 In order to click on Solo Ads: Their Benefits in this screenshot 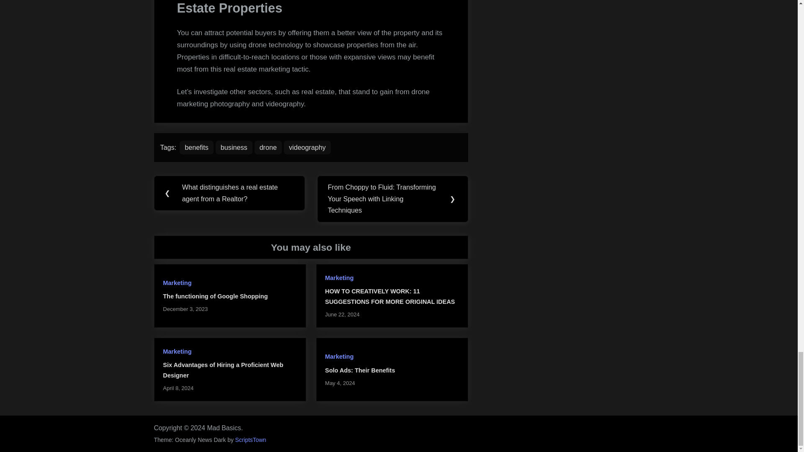, I will do `click(359, 370)`.